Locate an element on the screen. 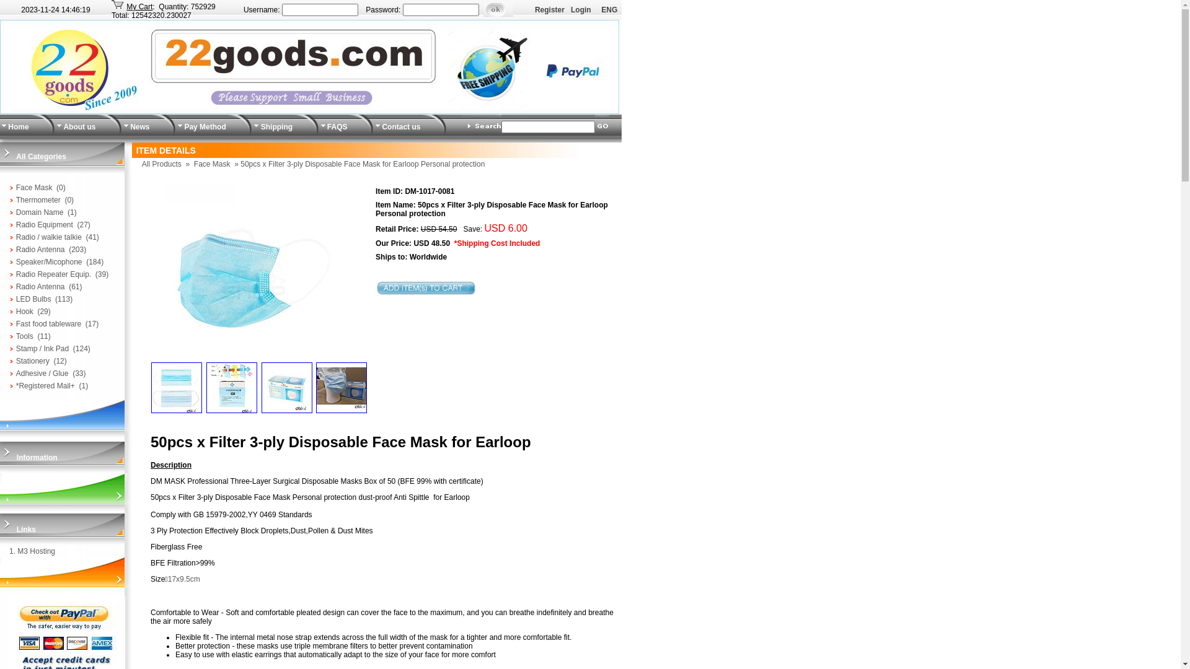  Speaker/Micophone is located at coordinates (50, 262).